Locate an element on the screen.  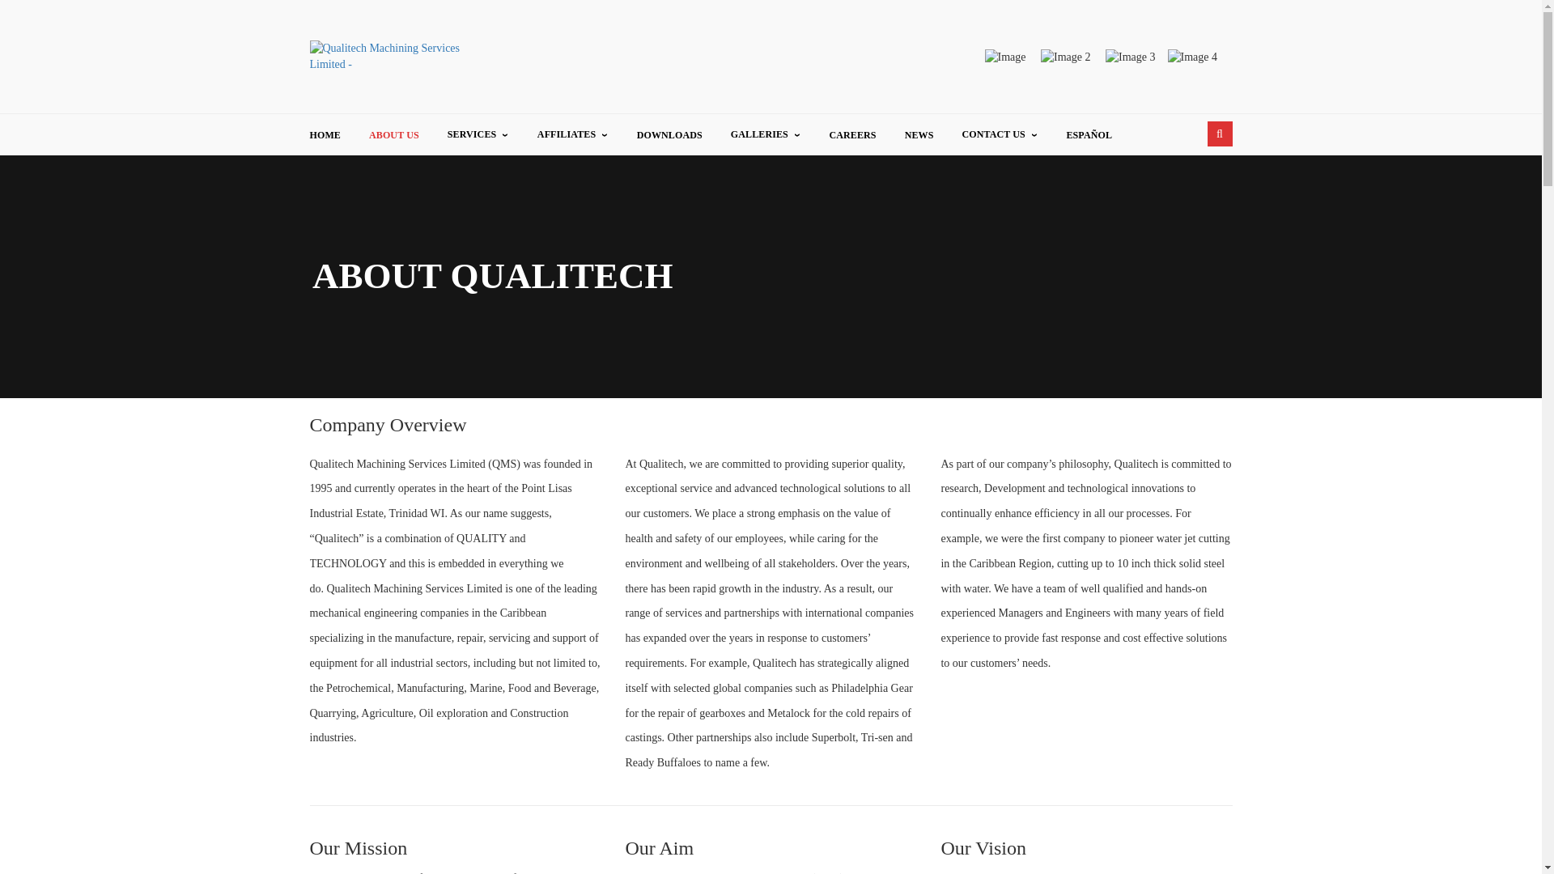
GALLERIES is located at coordinates (766, 134).